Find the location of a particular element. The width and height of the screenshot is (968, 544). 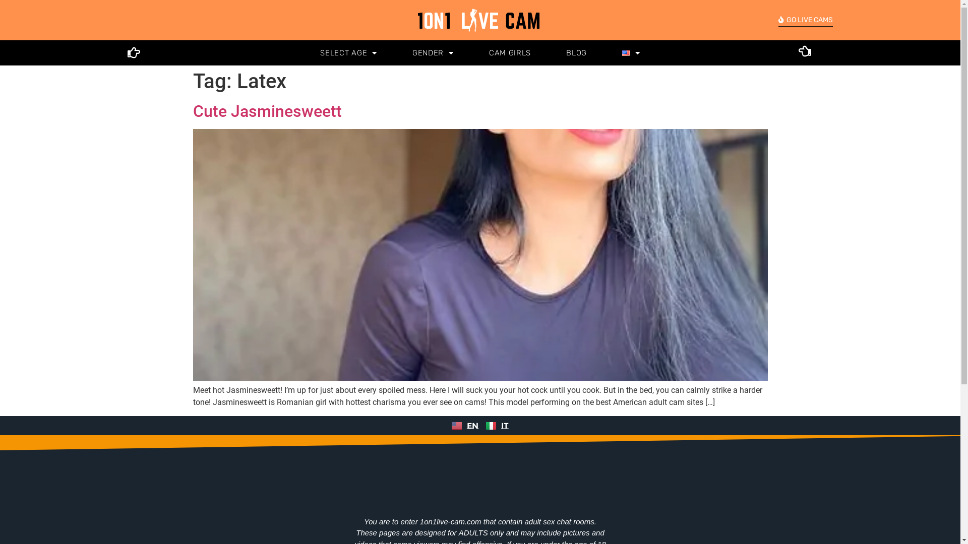

GENDER is located at coordinates (433, 53).